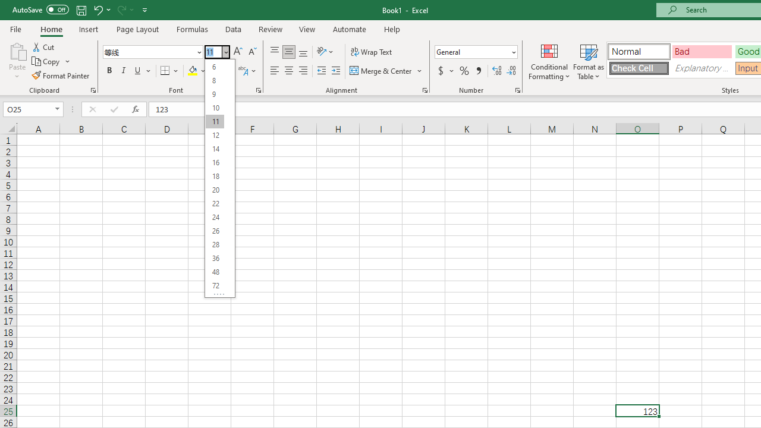 This screenshot has height=428, width=761. Describe the element at coordinates (44, 46) in the screenshot. I see `Cut` at that location.